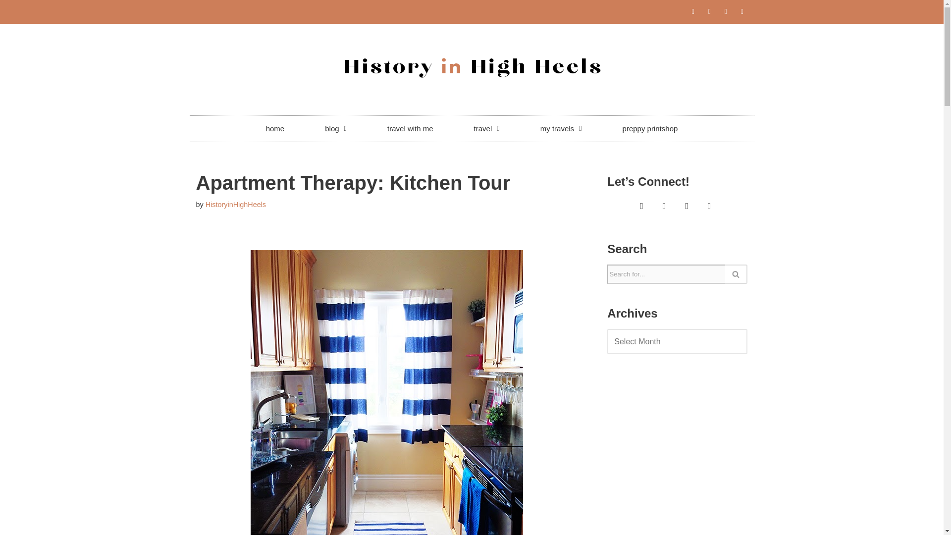 The width and height of the screenshot is (951, 535). Describe the element at coordinates (486, 129) in the screenshot. I see `travel` at that location.